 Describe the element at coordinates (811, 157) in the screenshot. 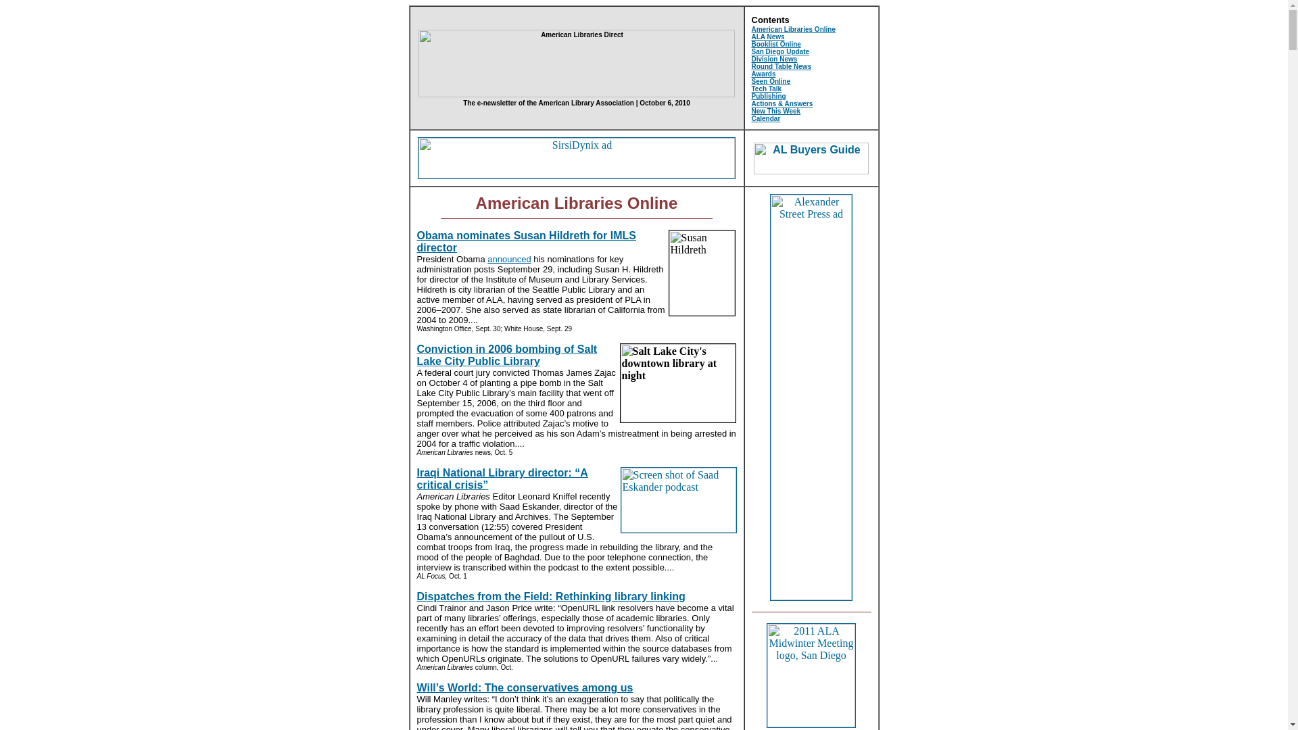

I see `AL Buyers Guide` at that location.